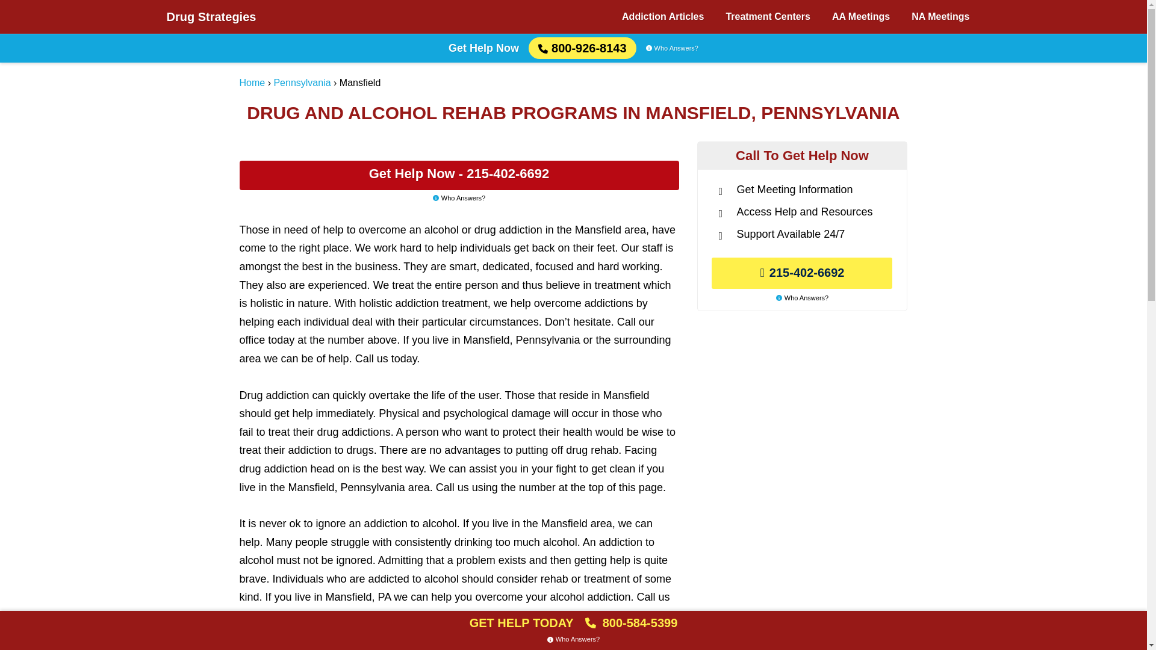  I want to click on Home, so click(252, 82).